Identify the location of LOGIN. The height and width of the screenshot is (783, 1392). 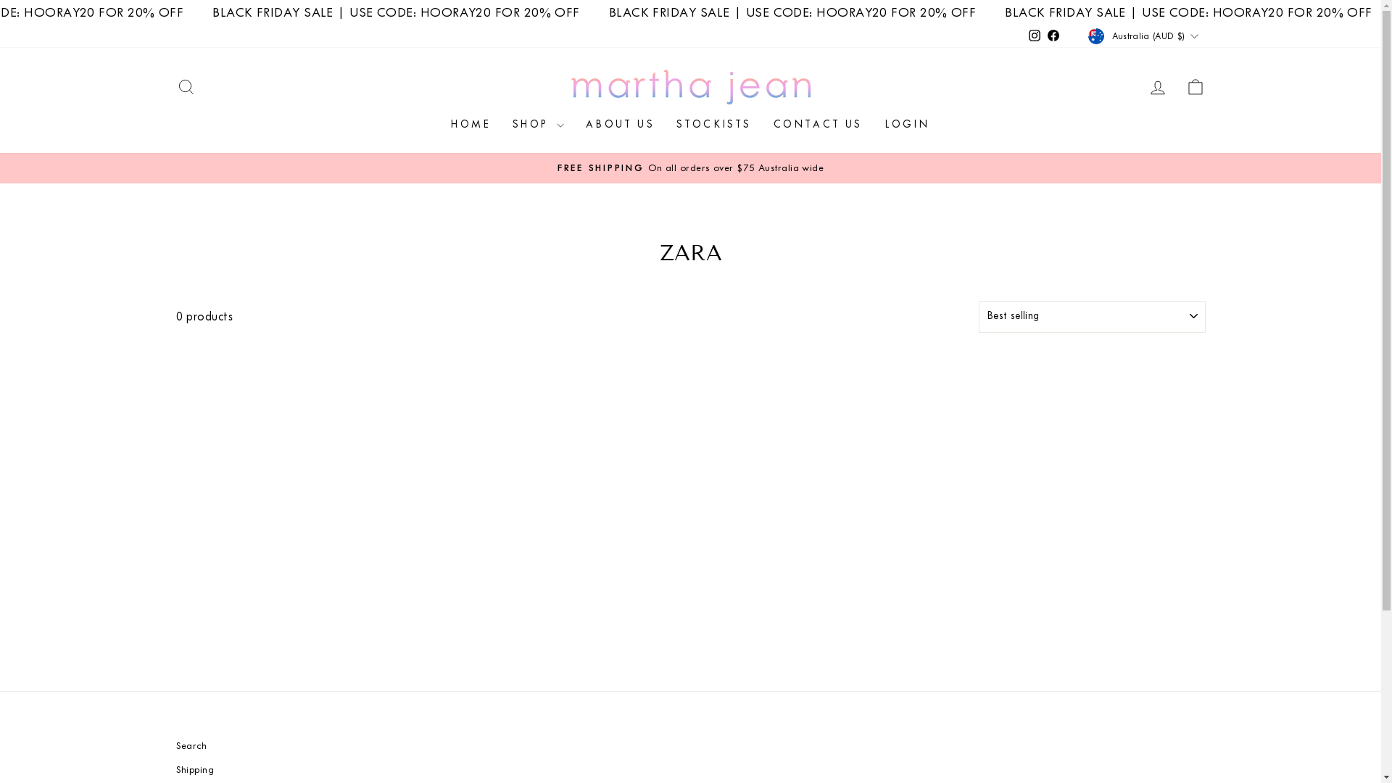
(908, 125).